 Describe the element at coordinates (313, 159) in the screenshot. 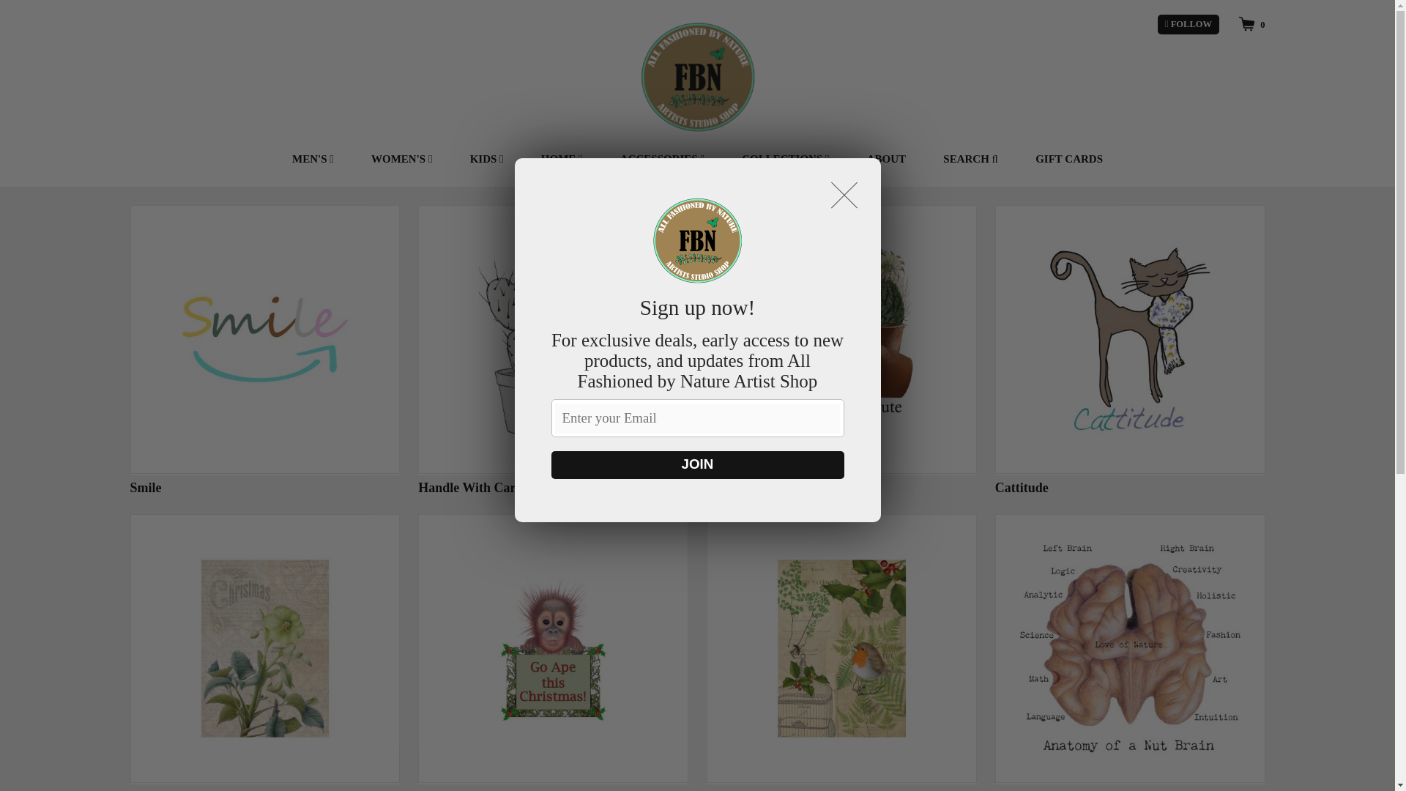

I see `Shop Men's` at that location.